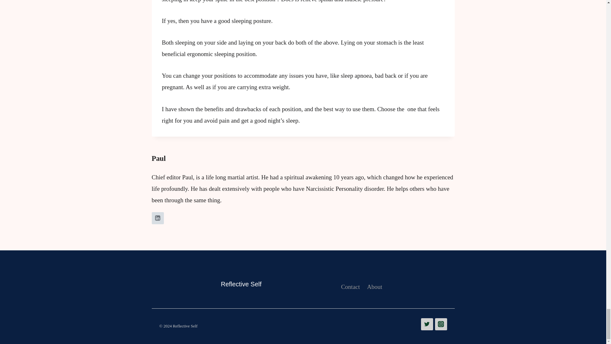  What do you see at coordinates (158, 218) in the screenshot?
I see `Follow Paul on Linkedin` at bounding box center [158, 218].